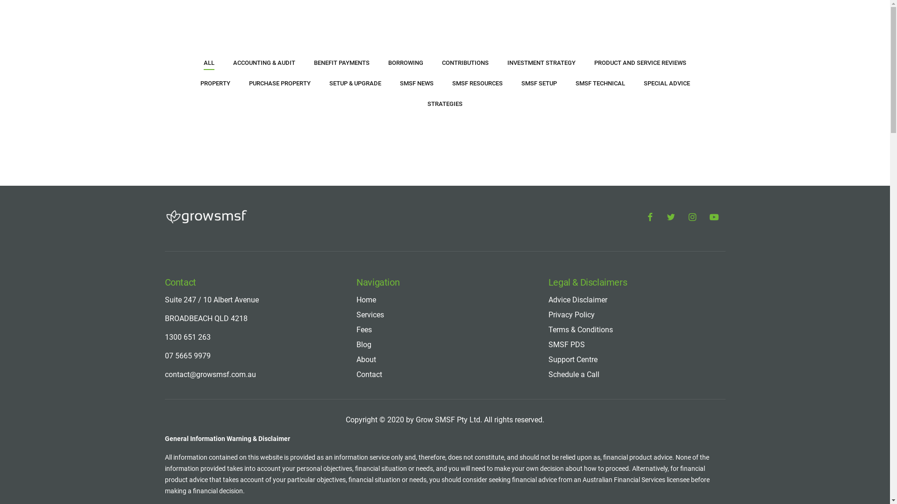 Image resolution: width=897 pixels, height=504 pixels. I want to click on 07 5665 9979, so click(187, 356).